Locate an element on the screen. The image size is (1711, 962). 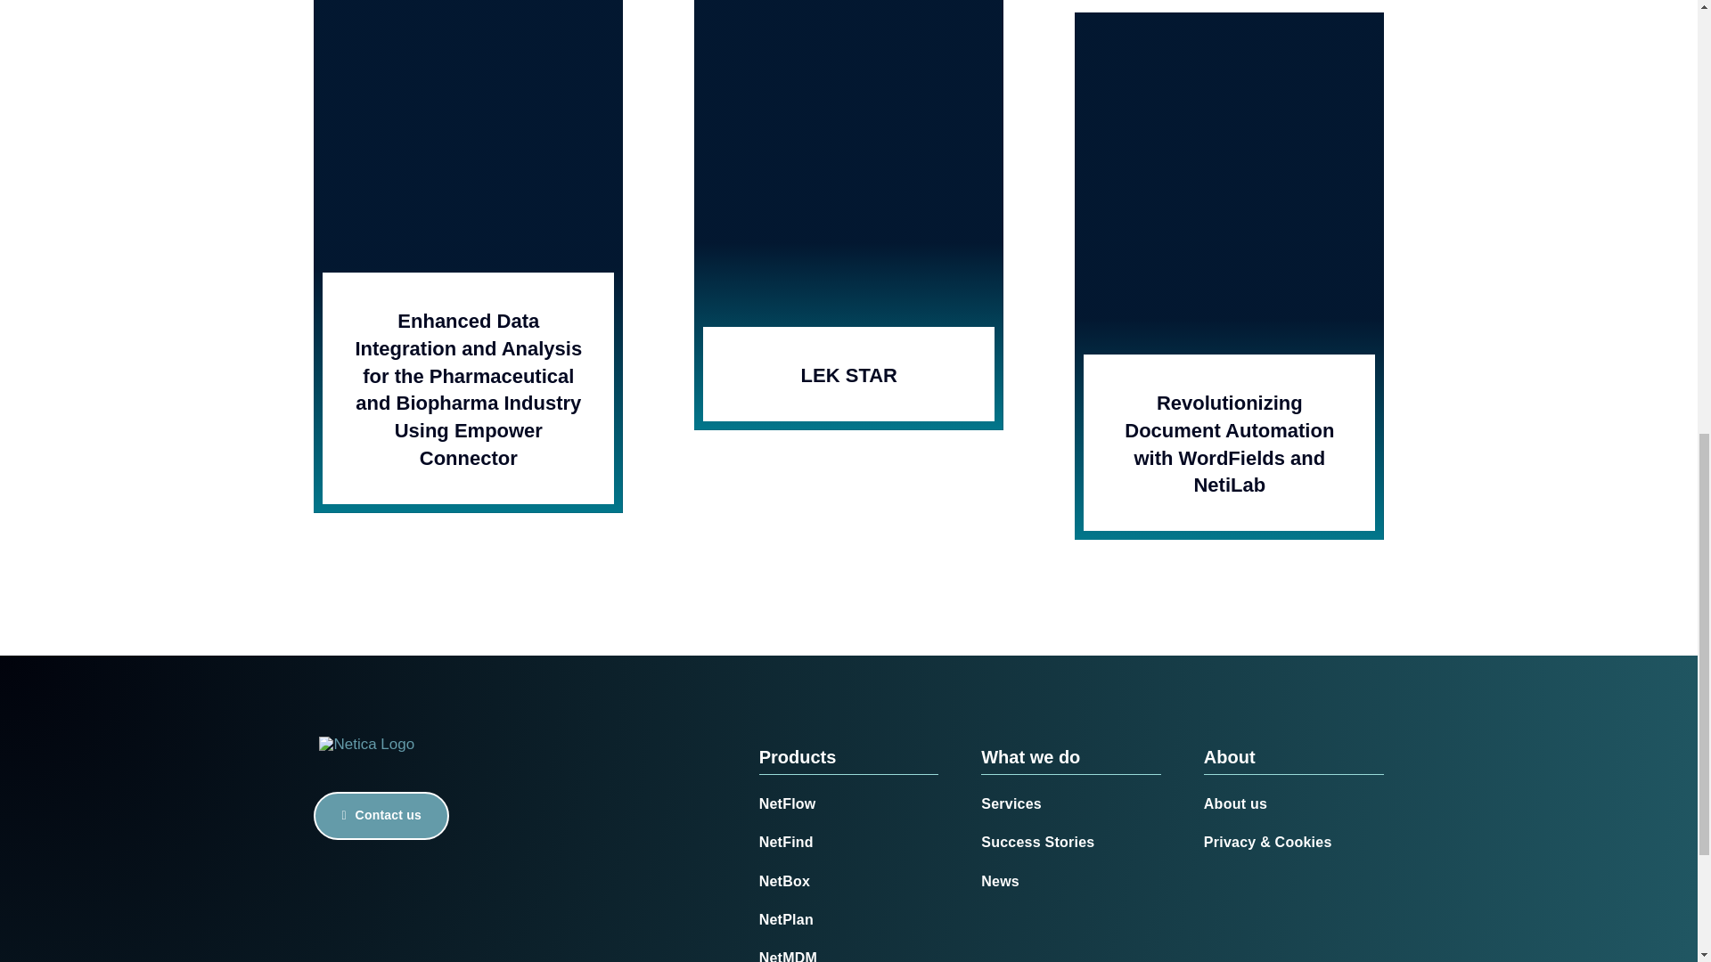
Contact us is located at coordinates (381, 815).